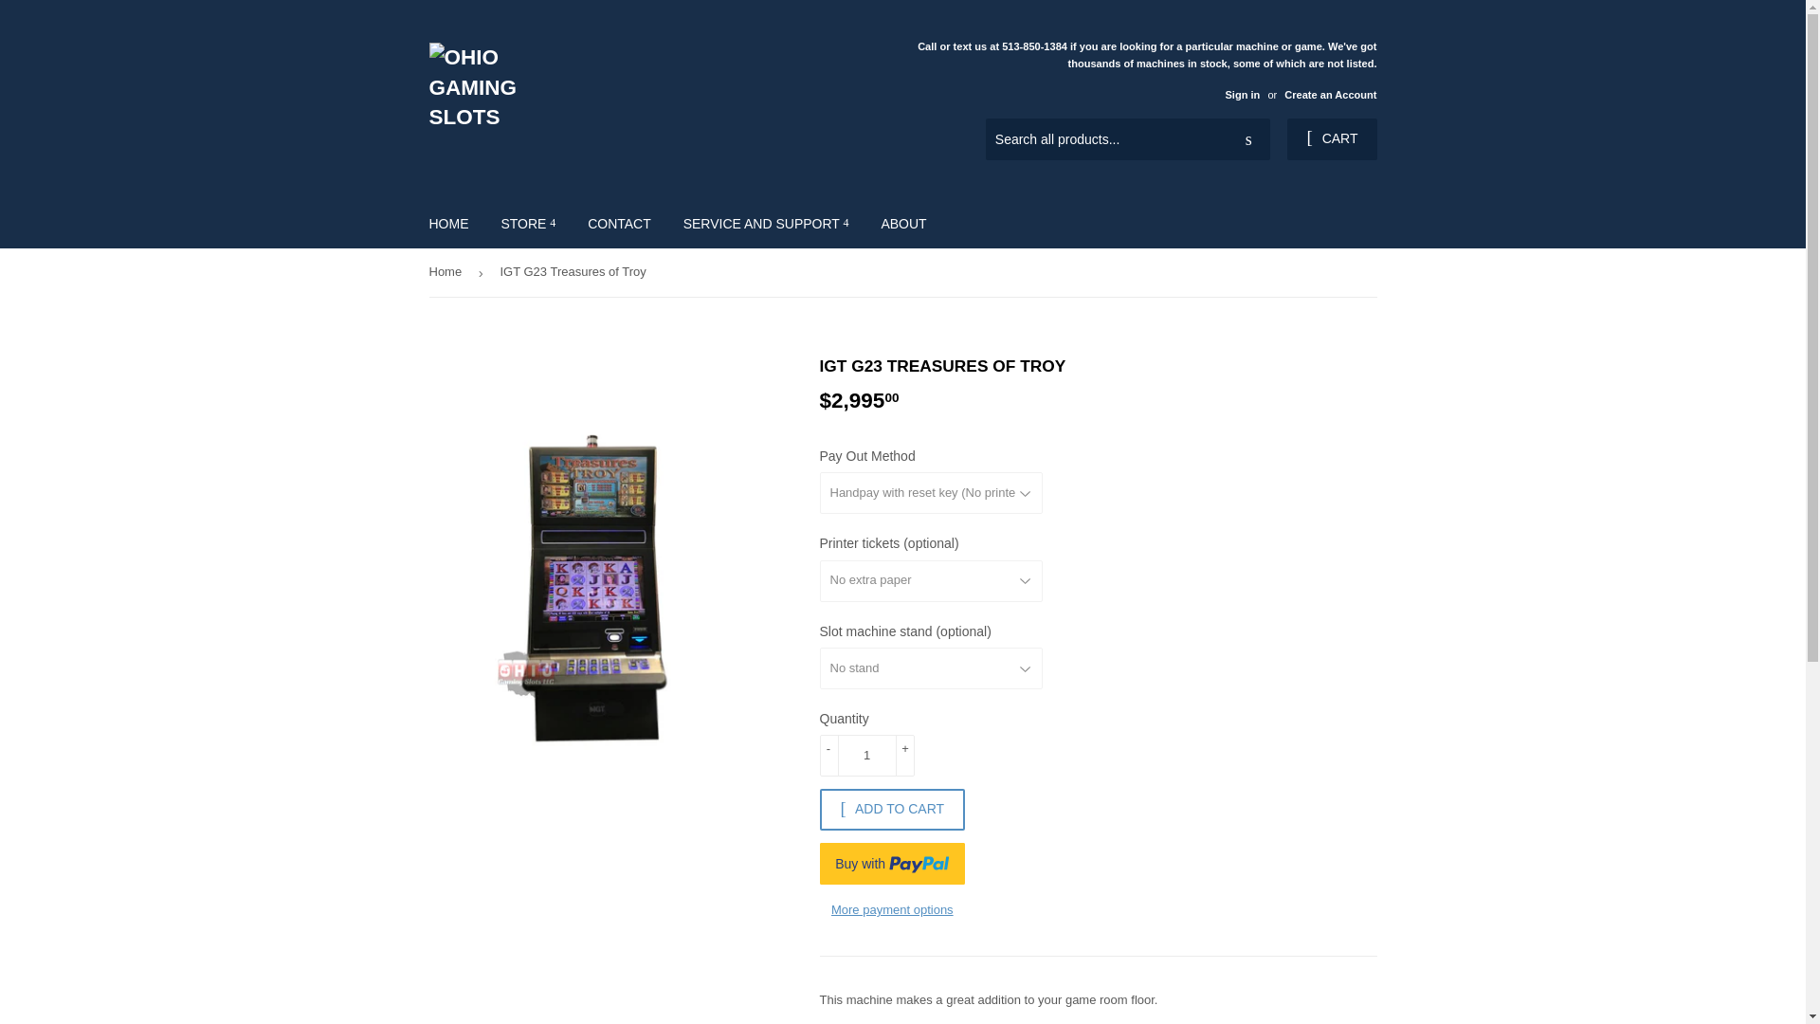 The width and height of the screenshot is (1820, 1024). Describe the element at coordinates (1242, 94) in the screenshot. I see `Sign in` at that location.